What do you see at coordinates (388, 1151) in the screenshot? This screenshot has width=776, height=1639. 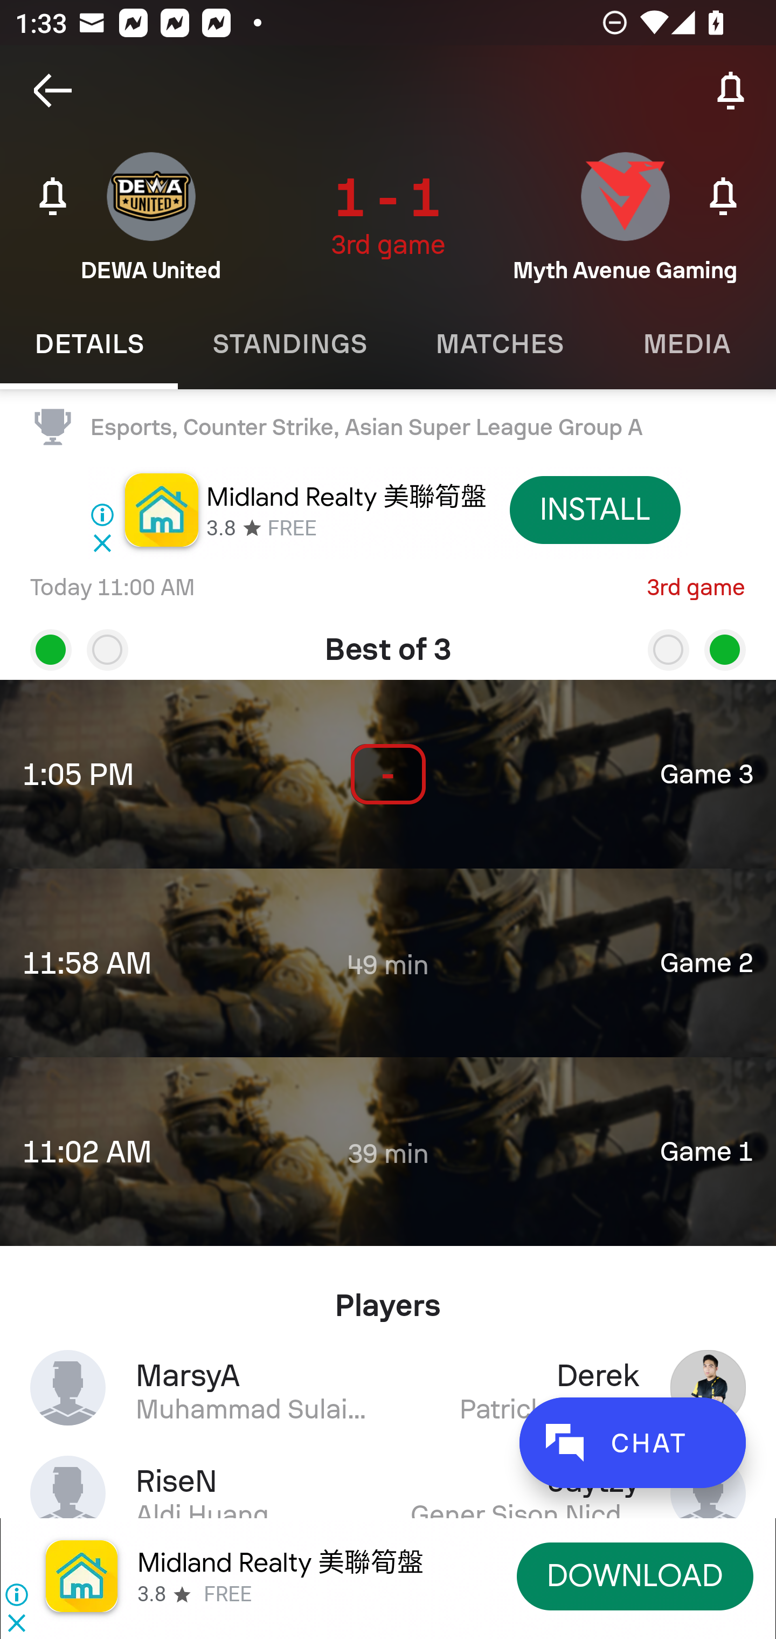 I see `11:02 AM 39 min Game 1` at bounding box center [388, 1151].